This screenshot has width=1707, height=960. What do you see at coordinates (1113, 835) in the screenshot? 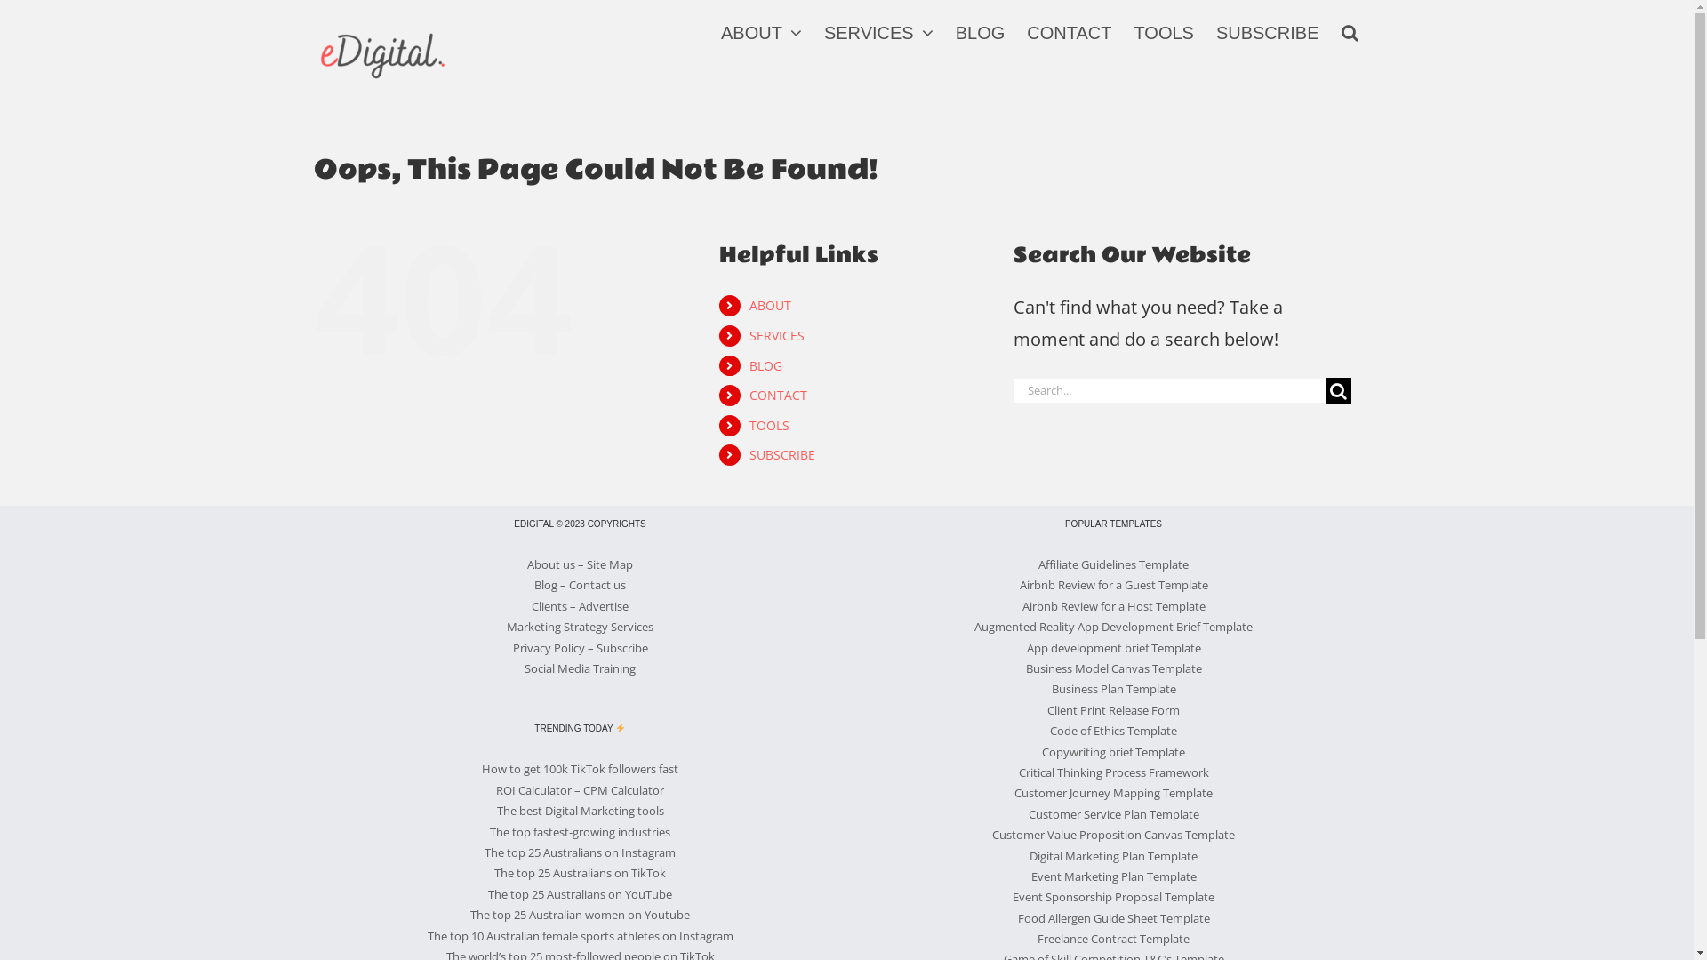
I see `Customer Value Proposition Canvas Template` at bounding box center [1113, 835].